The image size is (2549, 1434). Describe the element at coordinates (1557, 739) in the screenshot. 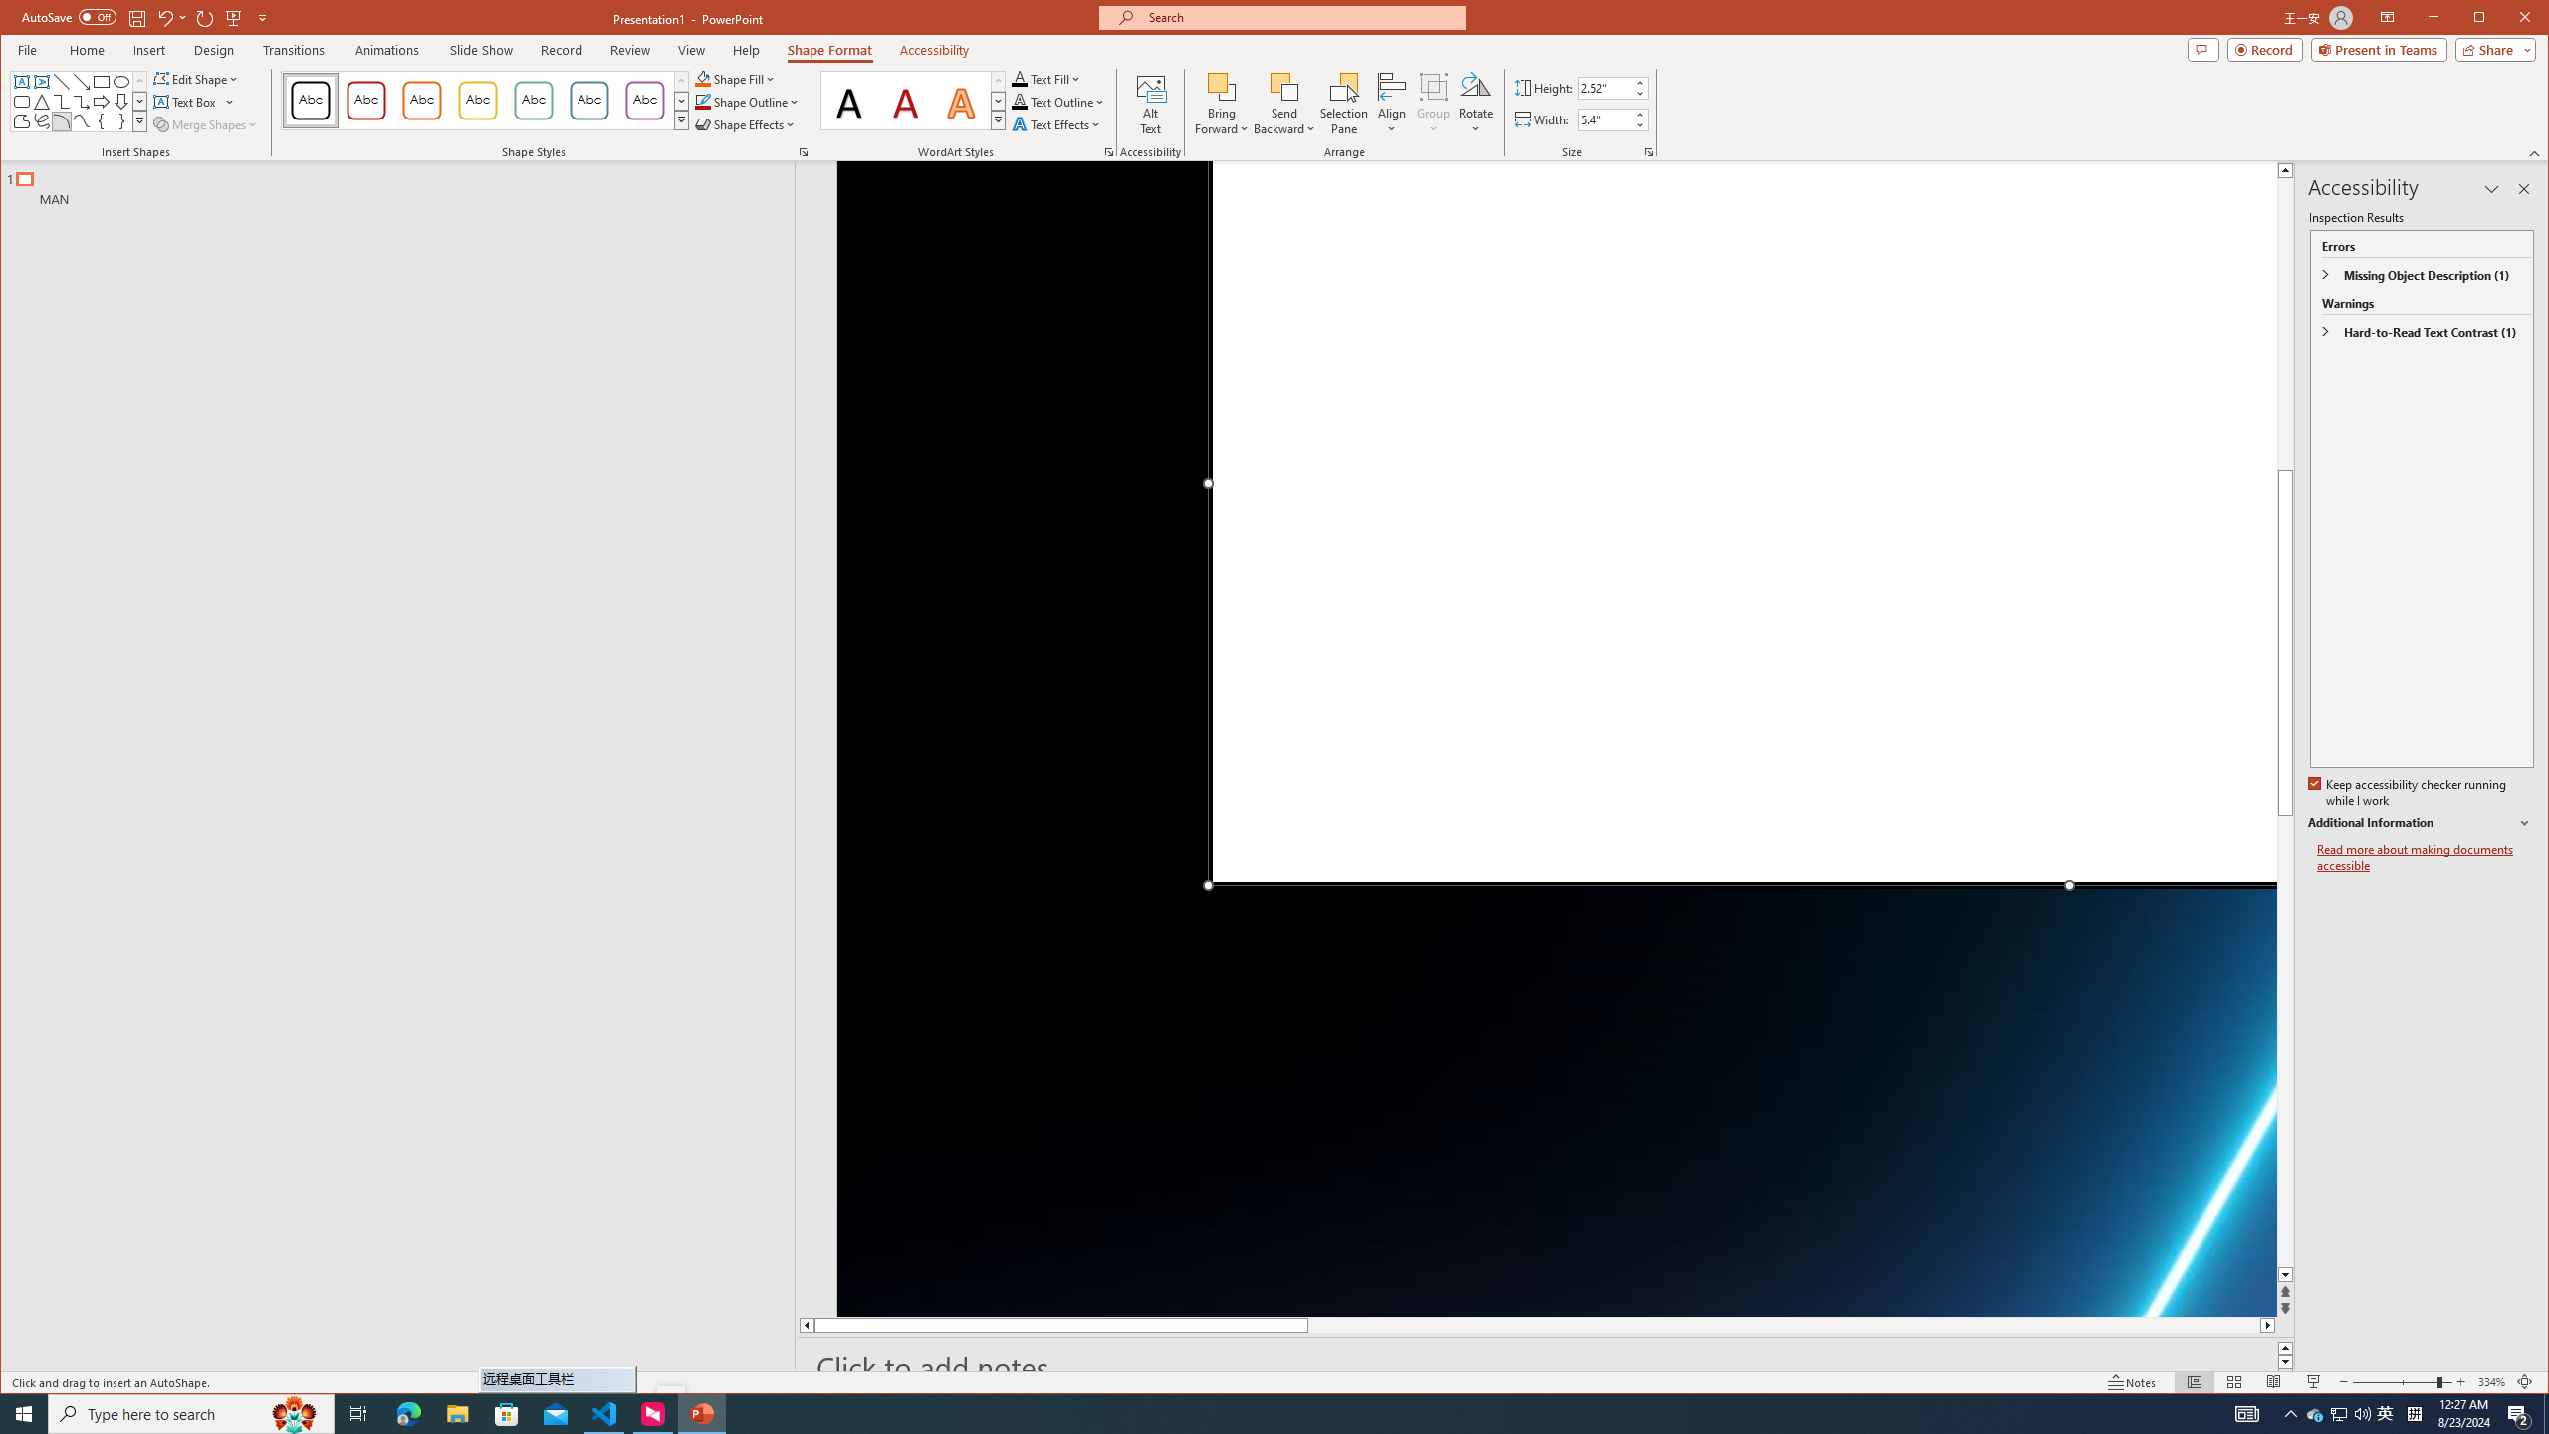

I see `Neon laser lights aligned to form a triangle` at that location.